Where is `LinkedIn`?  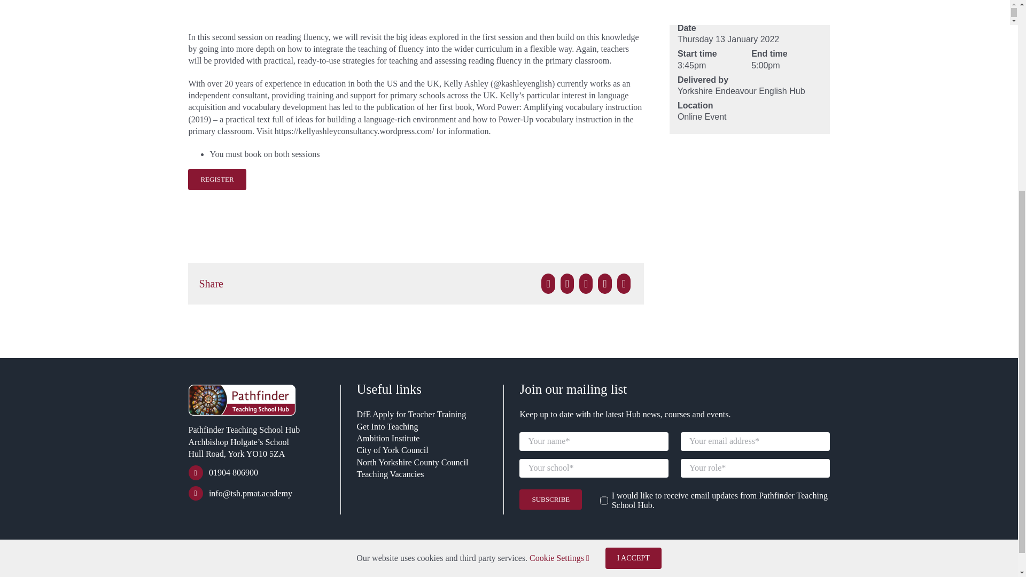 LinkedIn is located at coordinates (586, 283).